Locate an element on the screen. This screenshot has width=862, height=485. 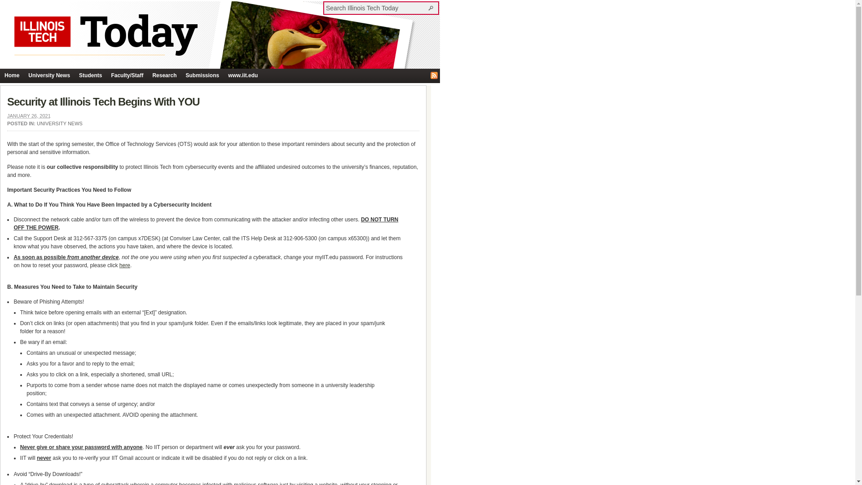
here is located at coordinates (125, 265).